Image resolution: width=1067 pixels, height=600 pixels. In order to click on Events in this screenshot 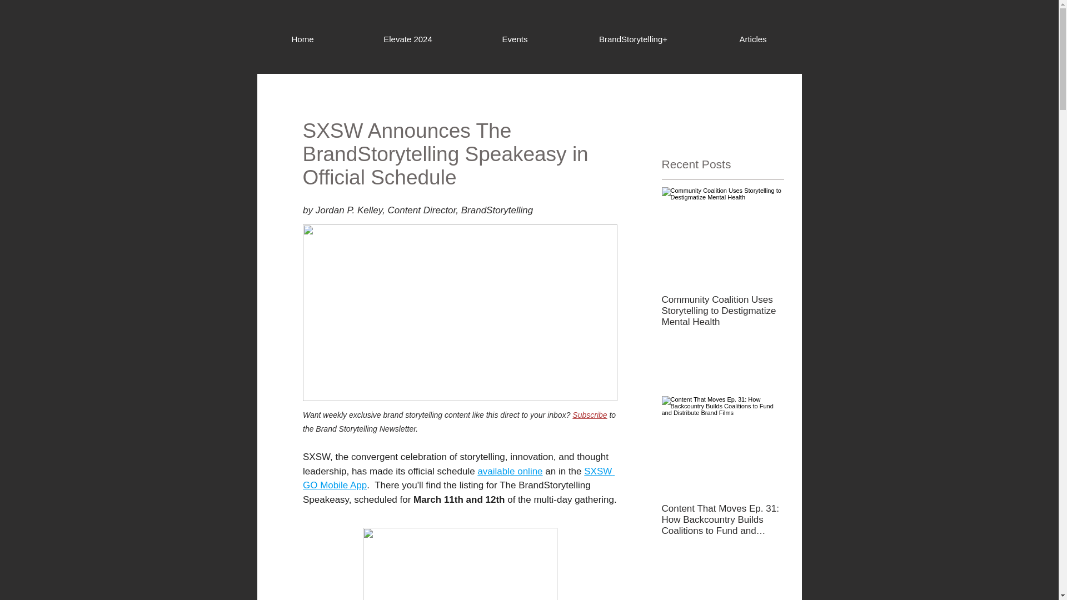, I will do `click(515, 39)`.